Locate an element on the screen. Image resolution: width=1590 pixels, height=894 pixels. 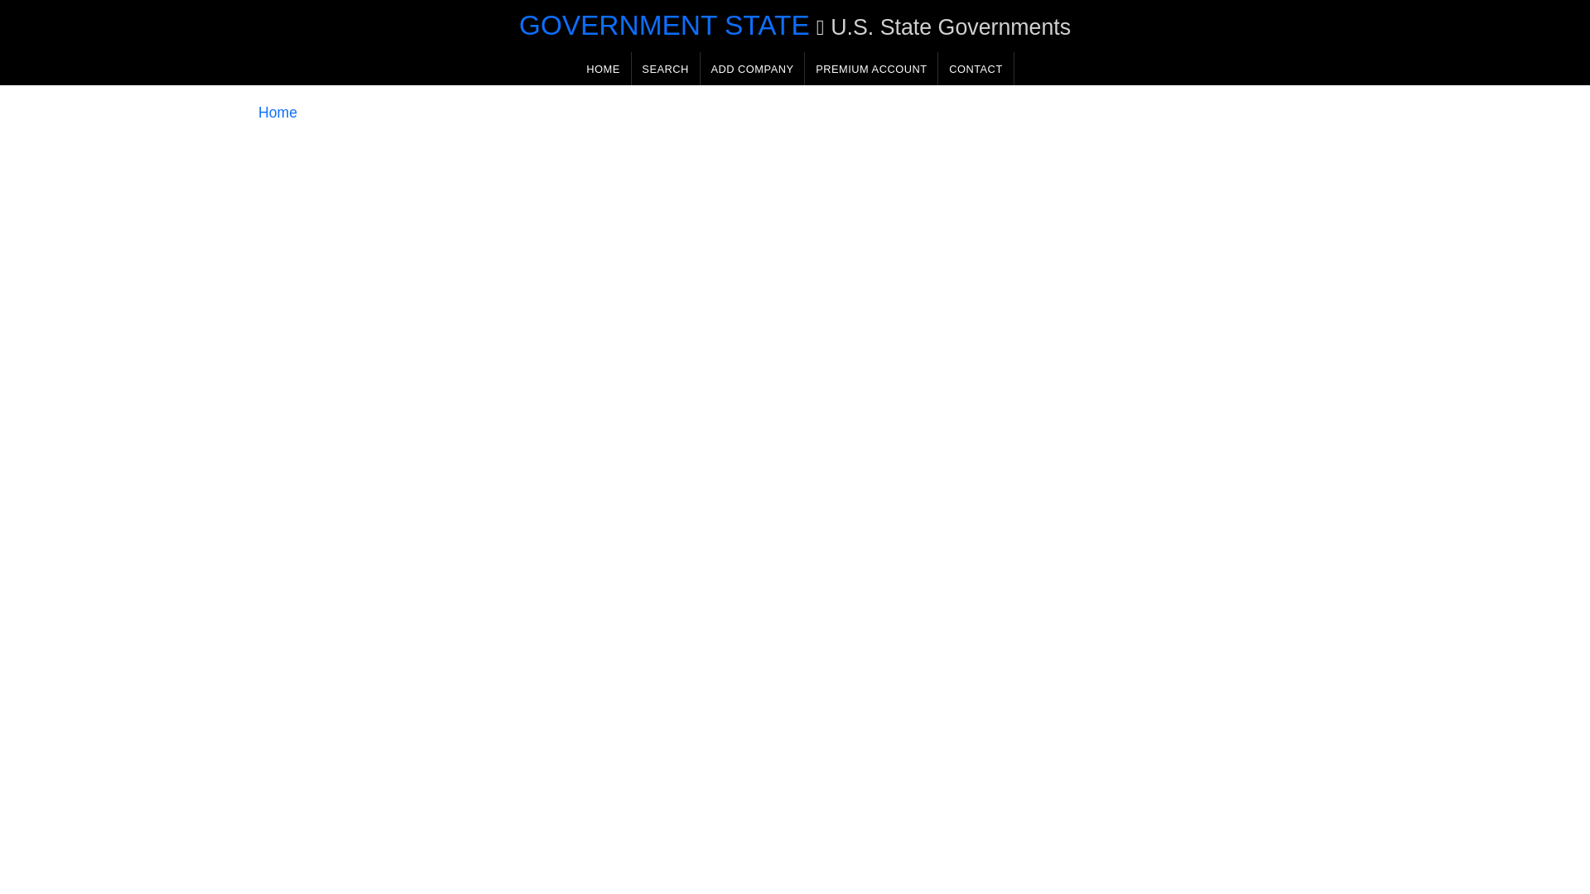
GOVERNMENT STATE is located at coordinates (664, 25).